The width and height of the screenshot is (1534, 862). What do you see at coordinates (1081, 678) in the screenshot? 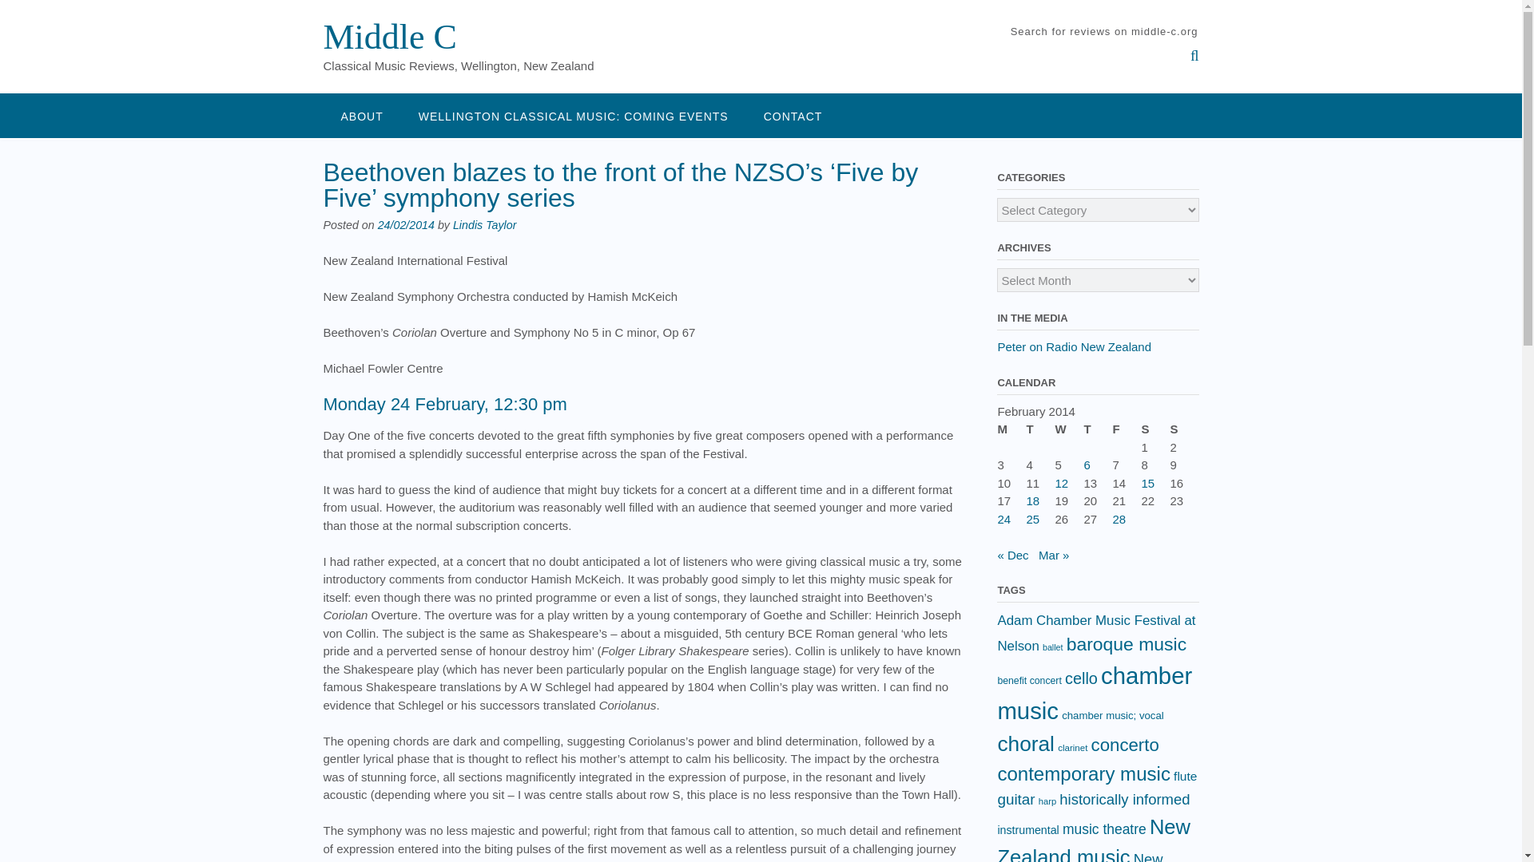
I see `cello` at bounding box center [1081, 678].